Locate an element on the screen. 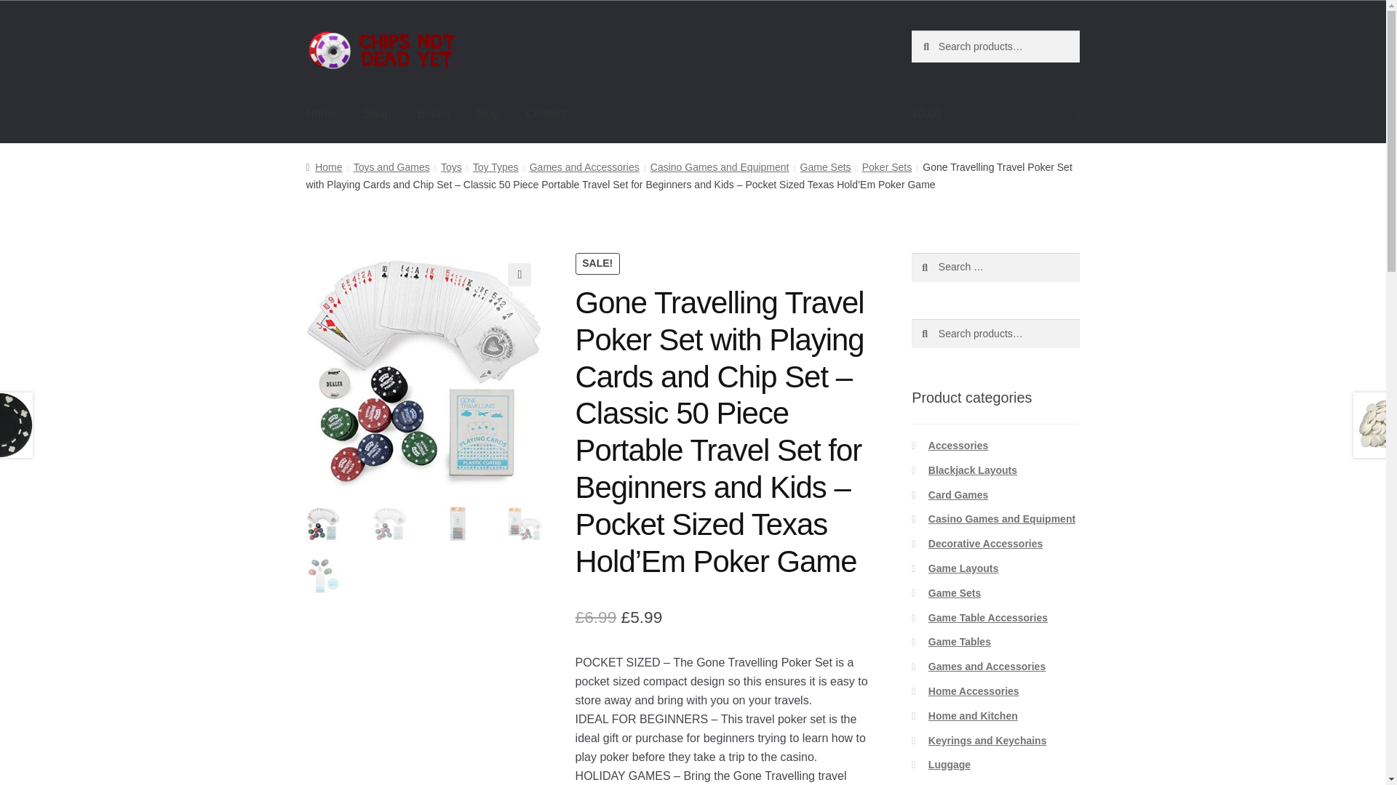 This screenshot has width=1397, height=785. Toys and Games is located at coordinates (391, 167).